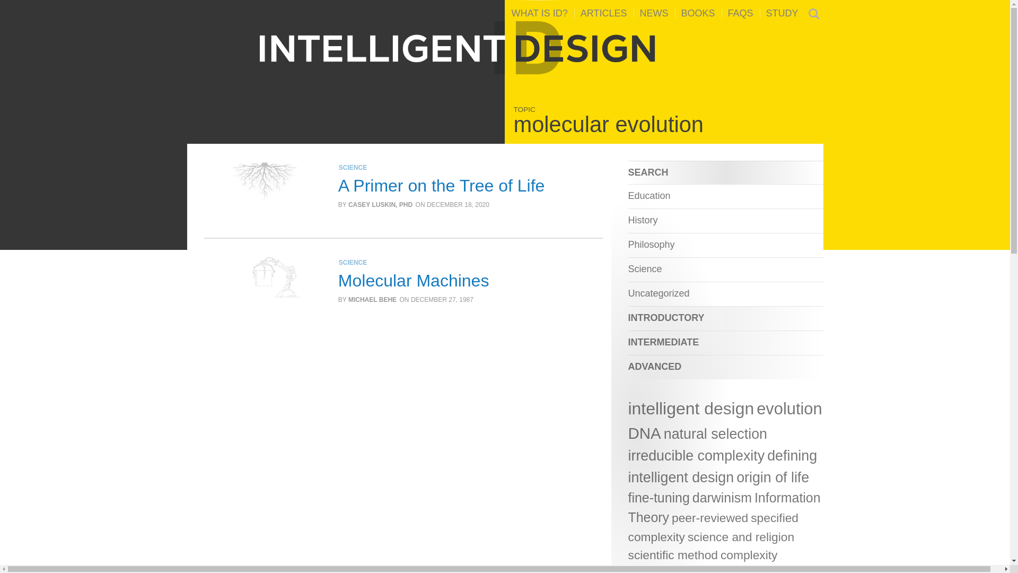  I want to click on A Primer on the Tree of Life, so click(441, 186).